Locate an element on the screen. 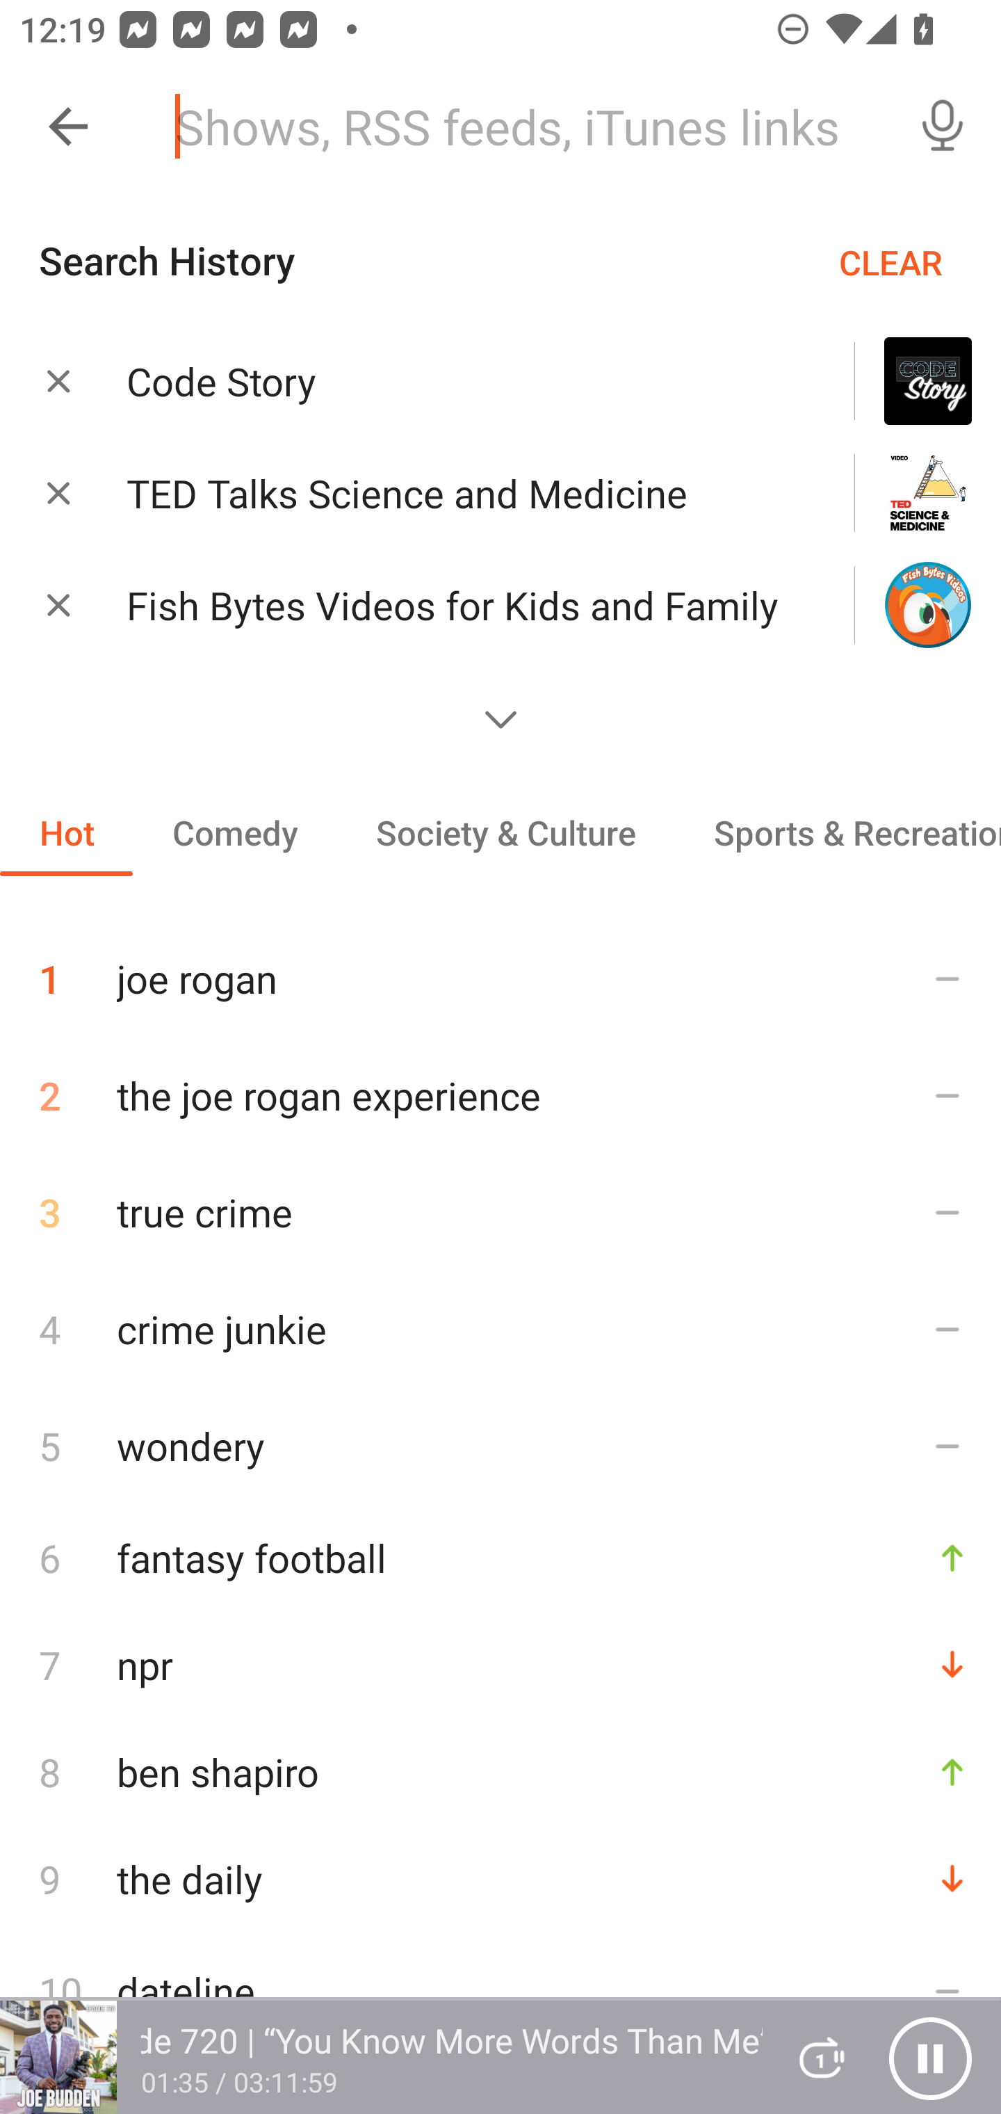  Voice Search is located at coordinates (943, 127).